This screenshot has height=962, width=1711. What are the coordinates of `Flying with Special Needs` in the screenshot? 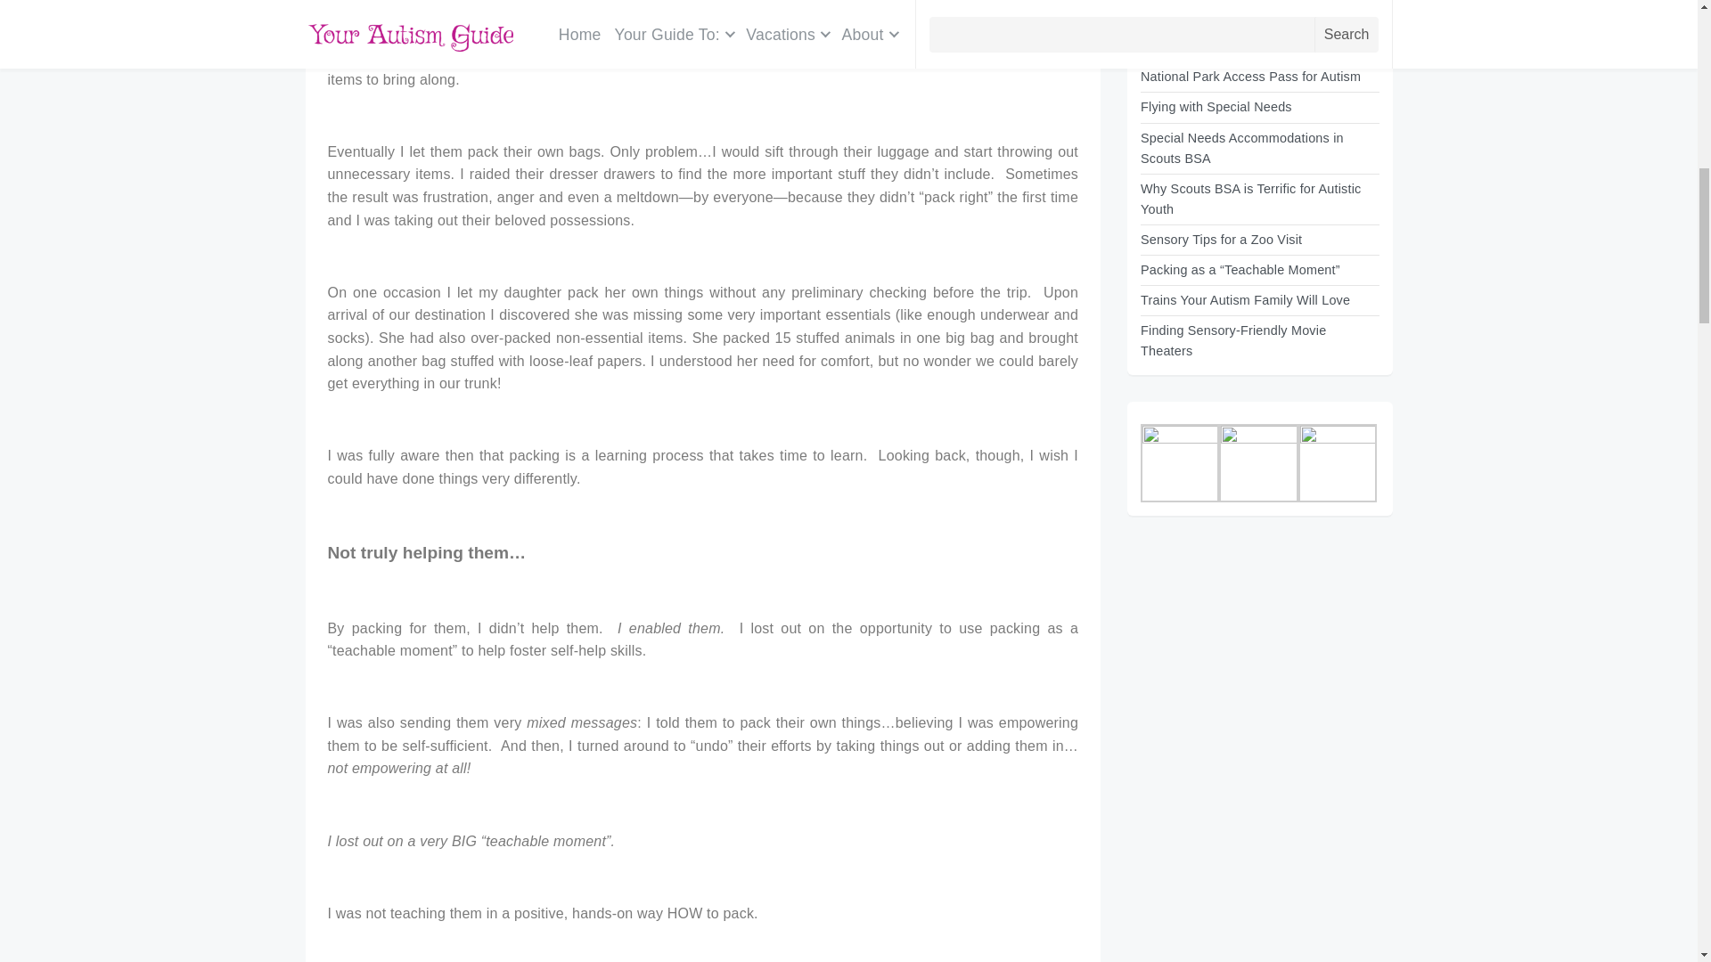 It's located at (1216, 107).